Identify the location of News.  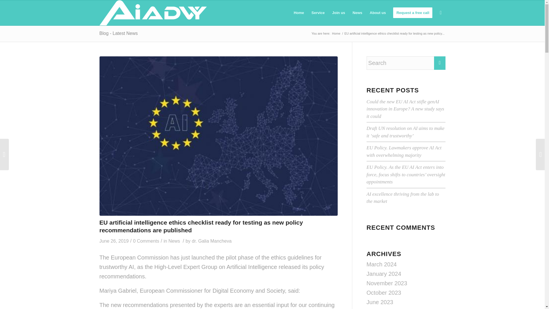
(174, 241).